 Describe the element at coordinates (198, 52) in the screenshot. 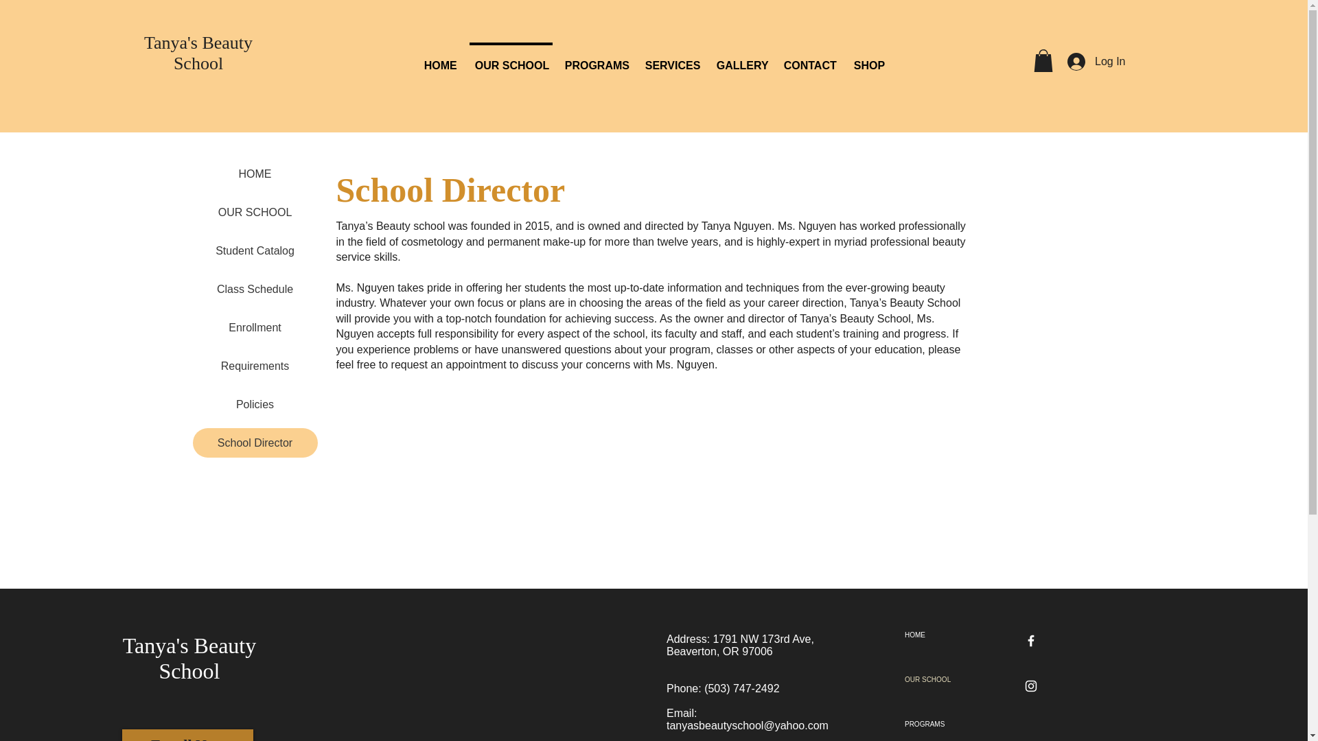

I see `Tanya's Beauty School` at that location.